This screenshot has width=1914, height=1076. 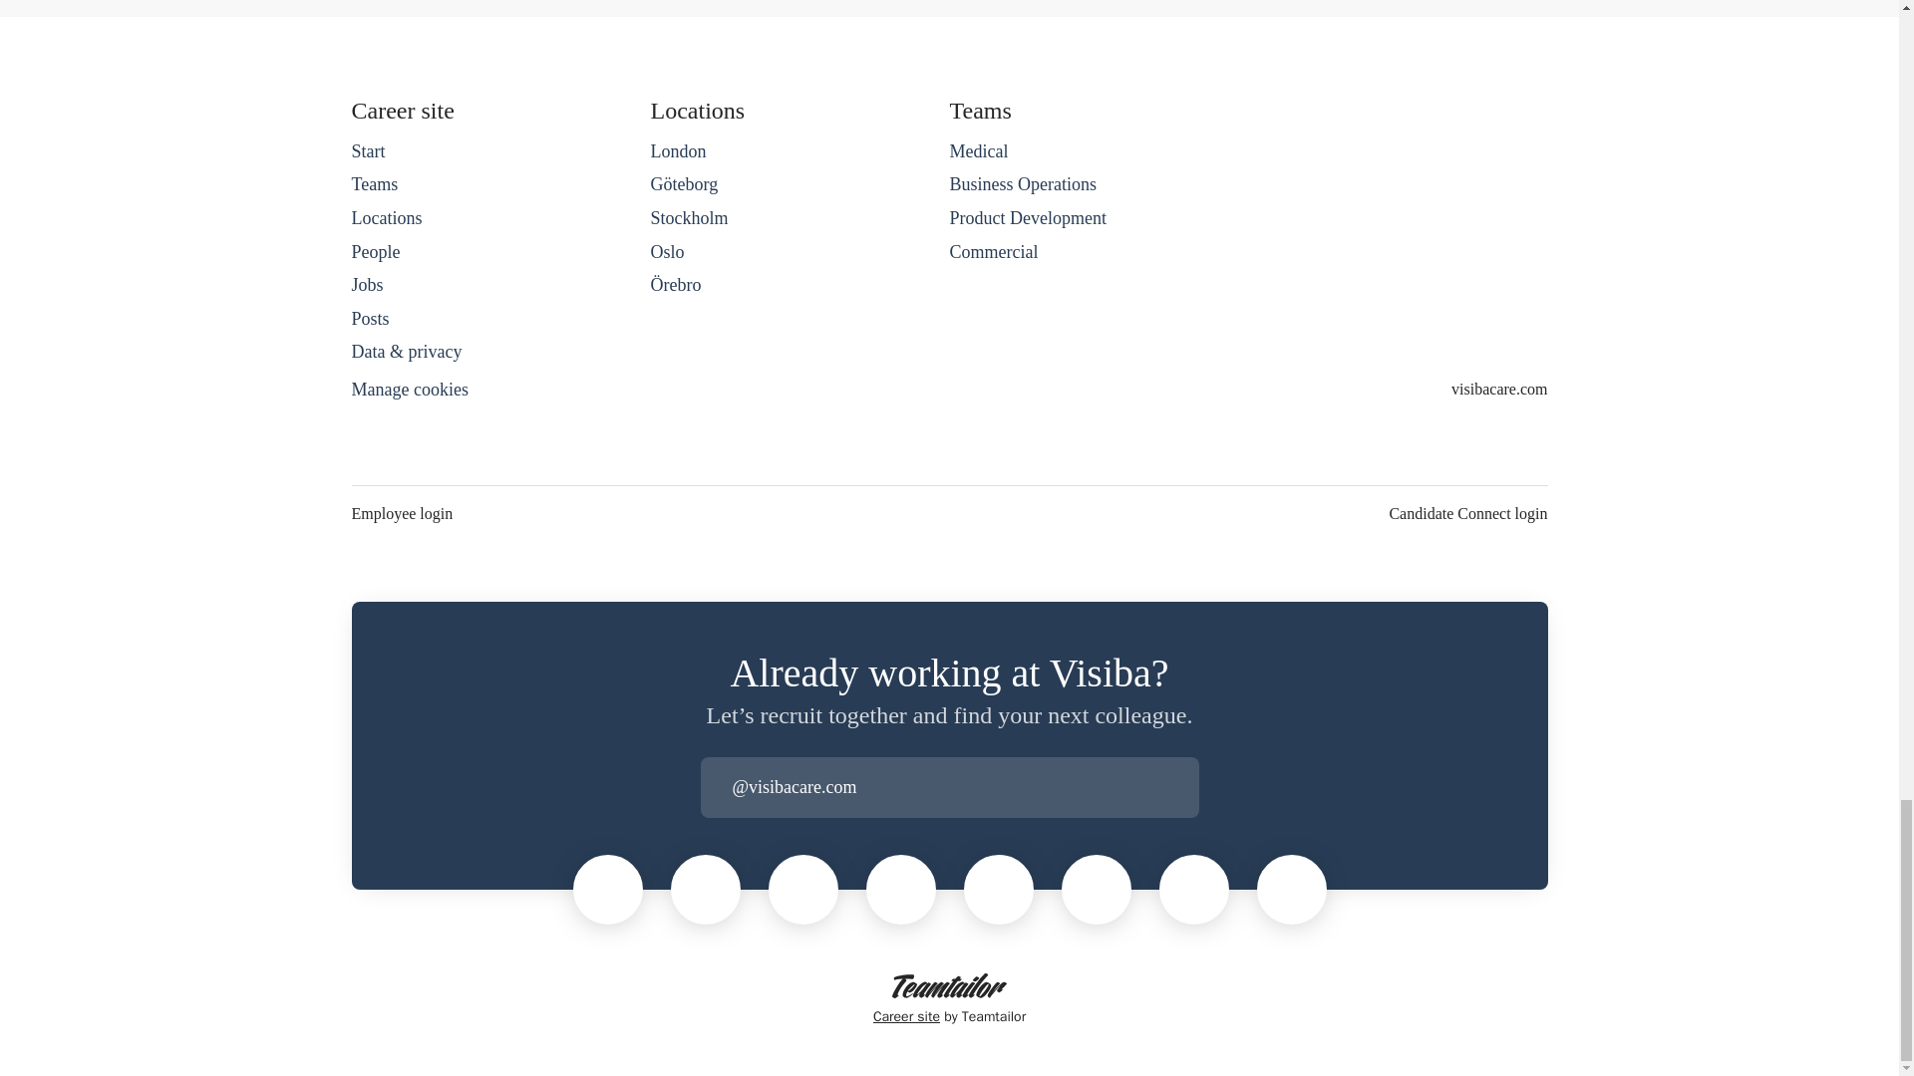 I want to click on Posts, so click(x=369, y=318).